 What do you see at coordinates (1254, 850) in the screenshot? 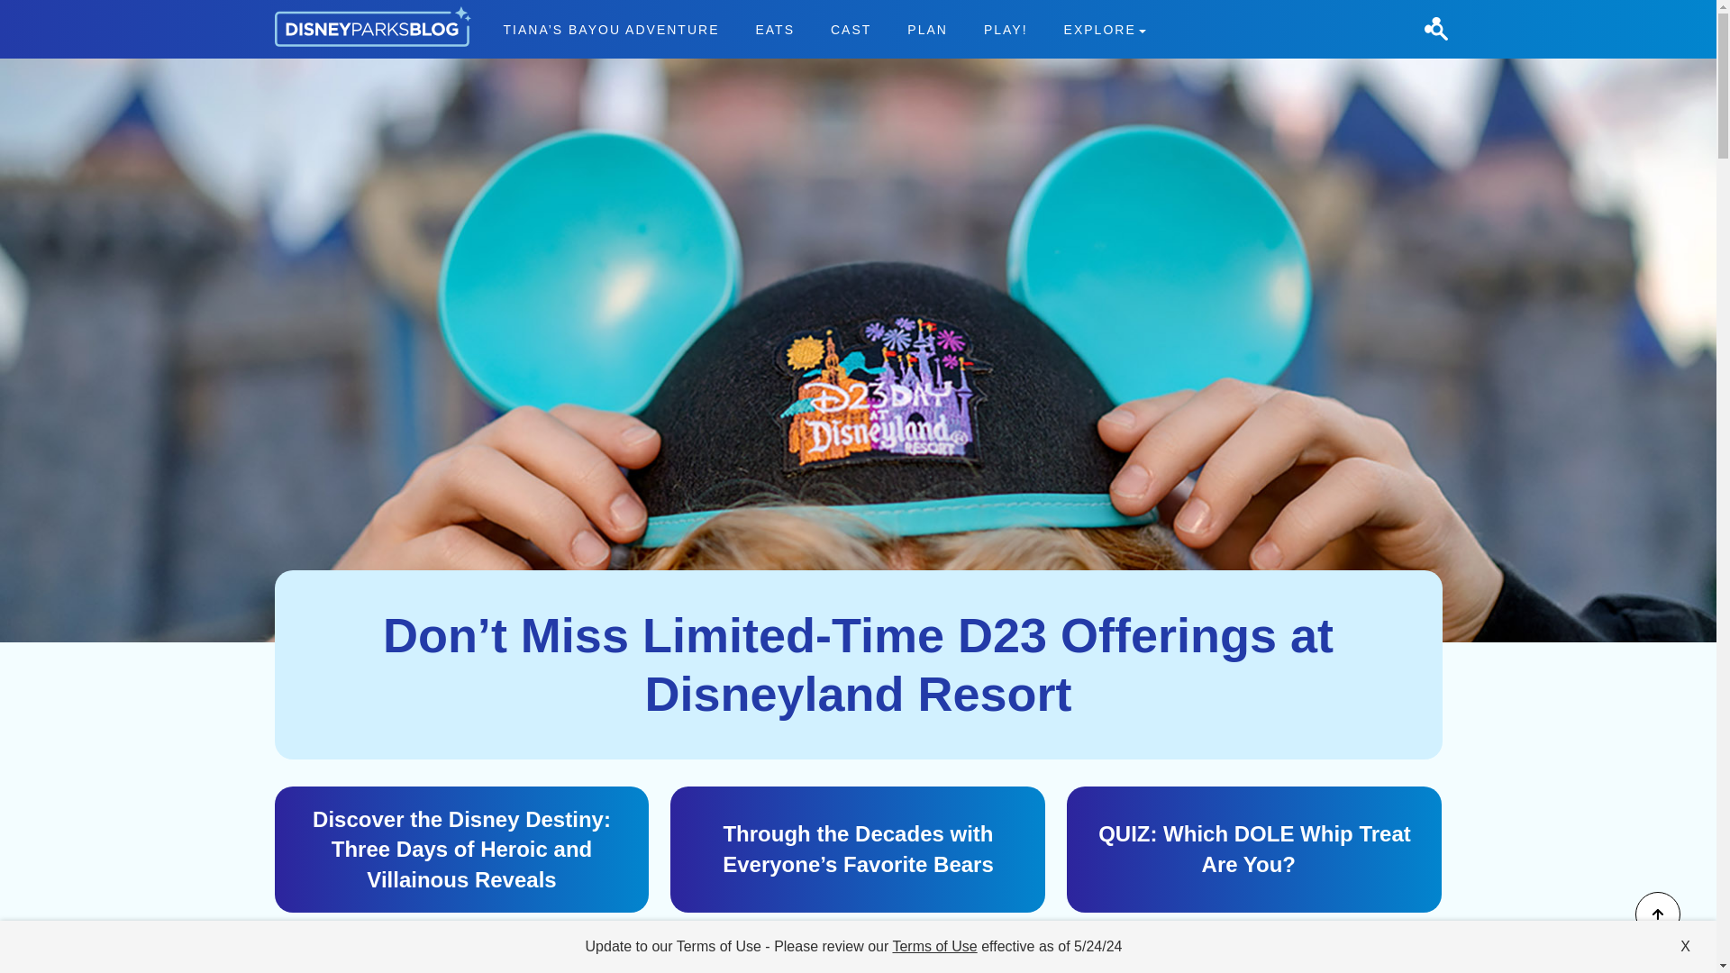
I see `QUIZ: Which DOLE Whip Treat Are You?  ` at bounding box center [1254, 850].